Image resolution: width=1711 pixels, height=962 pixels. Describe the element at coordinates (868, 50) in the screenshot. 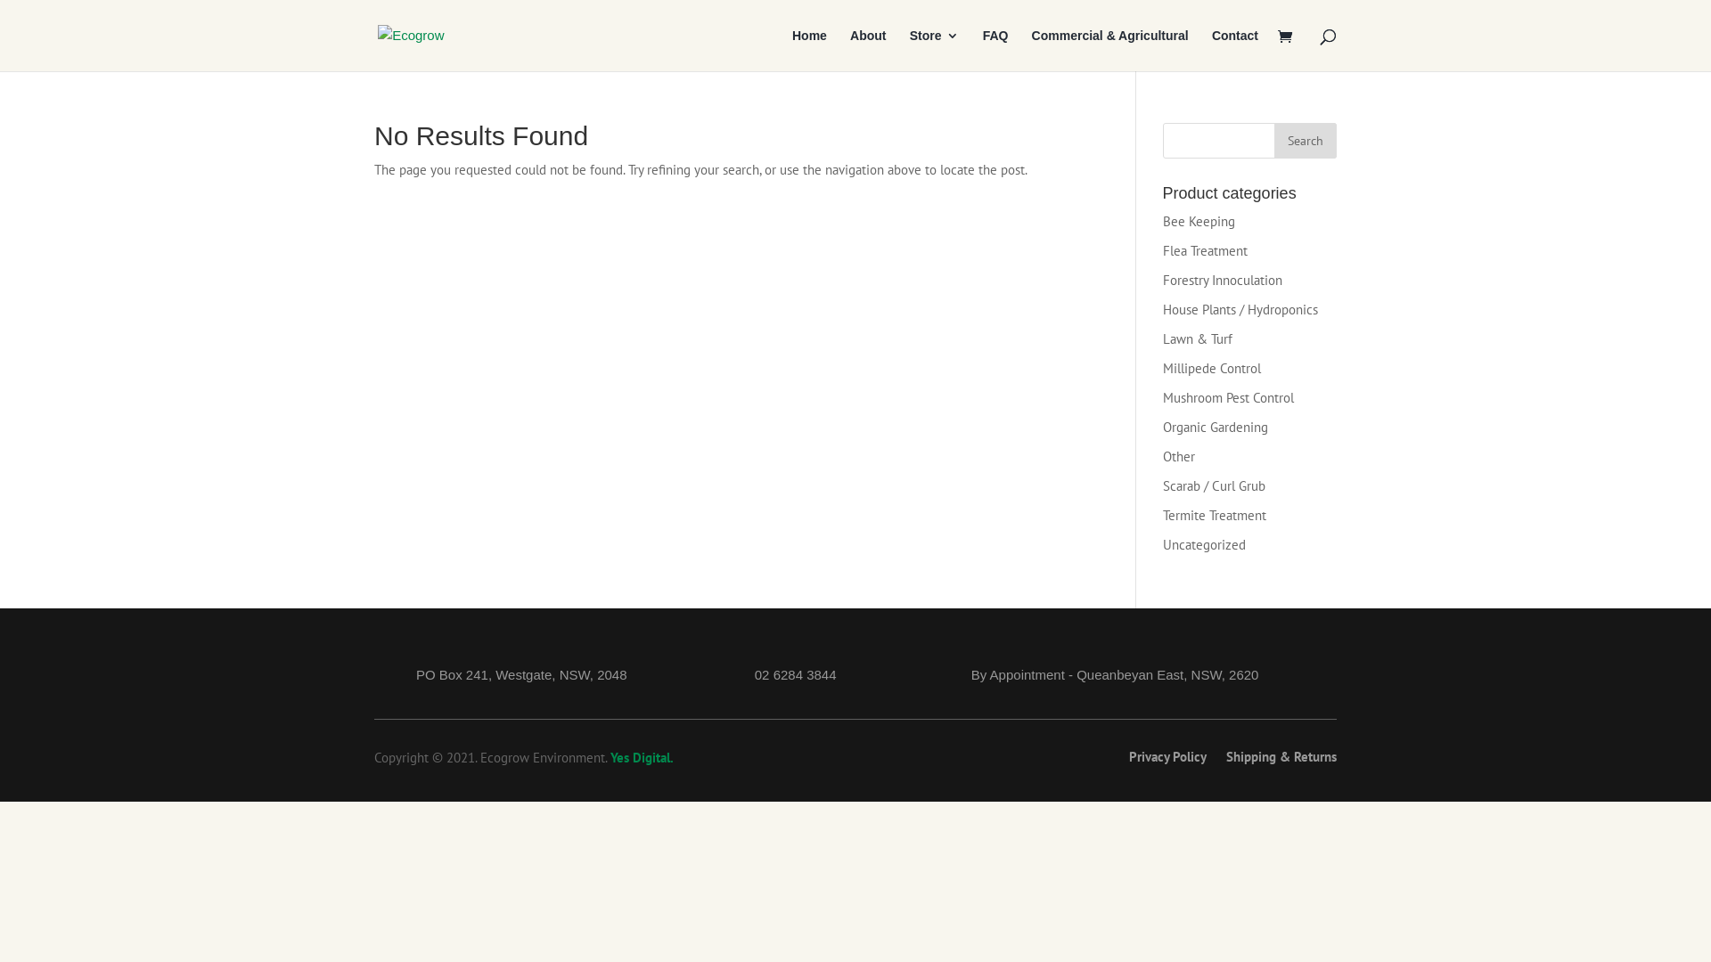

I see `About` at that location.